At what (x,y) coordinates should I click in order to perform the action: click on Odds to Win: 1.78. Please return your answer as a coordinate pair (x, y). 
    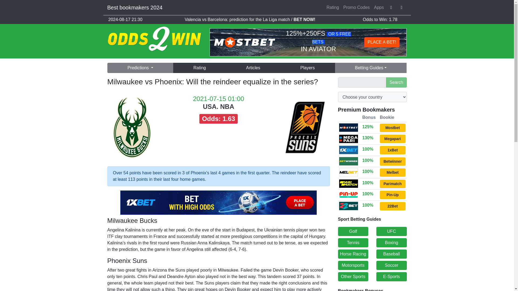
    Looking at the image, I should click on (380, 19).